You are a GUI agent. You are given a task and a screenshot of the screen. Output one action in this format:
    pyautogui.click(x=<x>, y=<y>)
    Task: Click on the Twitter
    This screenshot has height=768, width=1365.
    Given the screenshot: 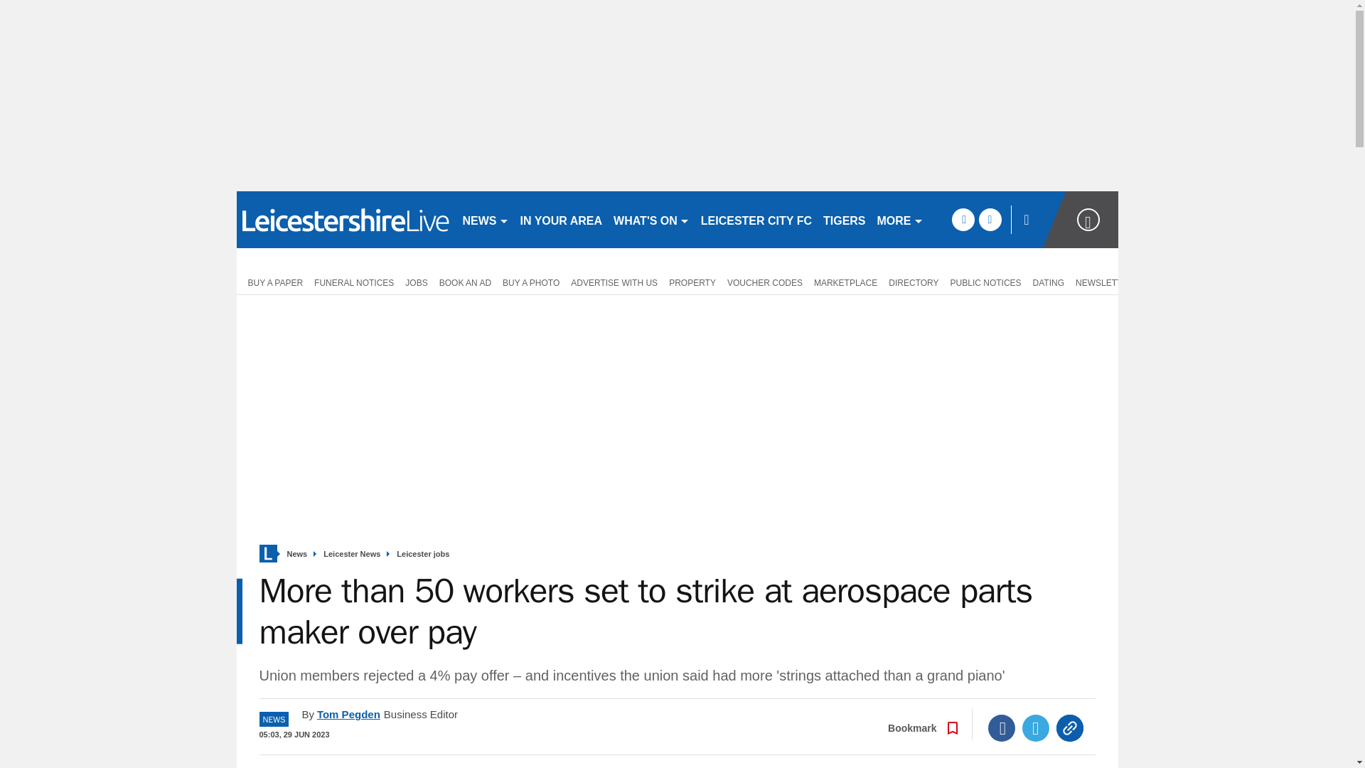 What is the action you would take?
    pyautogui.click(x=1036, y=728)
    